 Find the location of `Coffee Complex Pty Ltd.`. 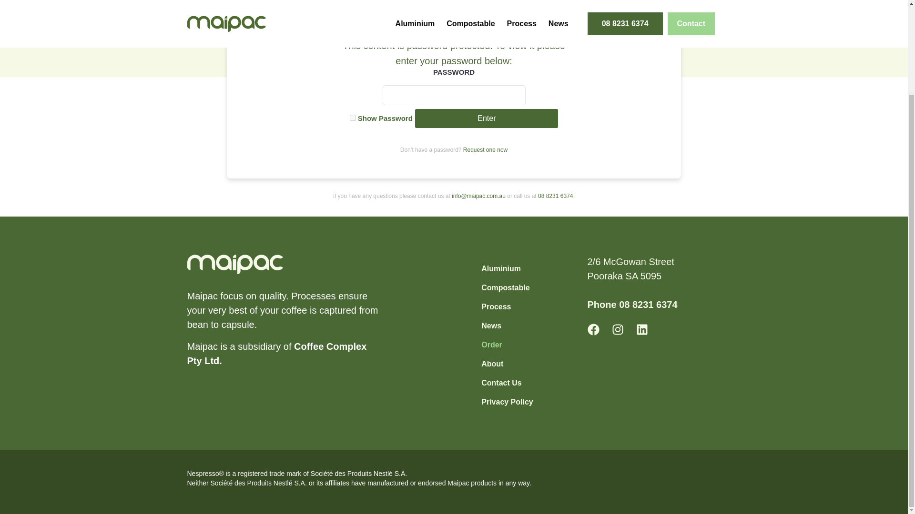

Coffee Complex Pty Ltd. is located at coordinates (276, 353).